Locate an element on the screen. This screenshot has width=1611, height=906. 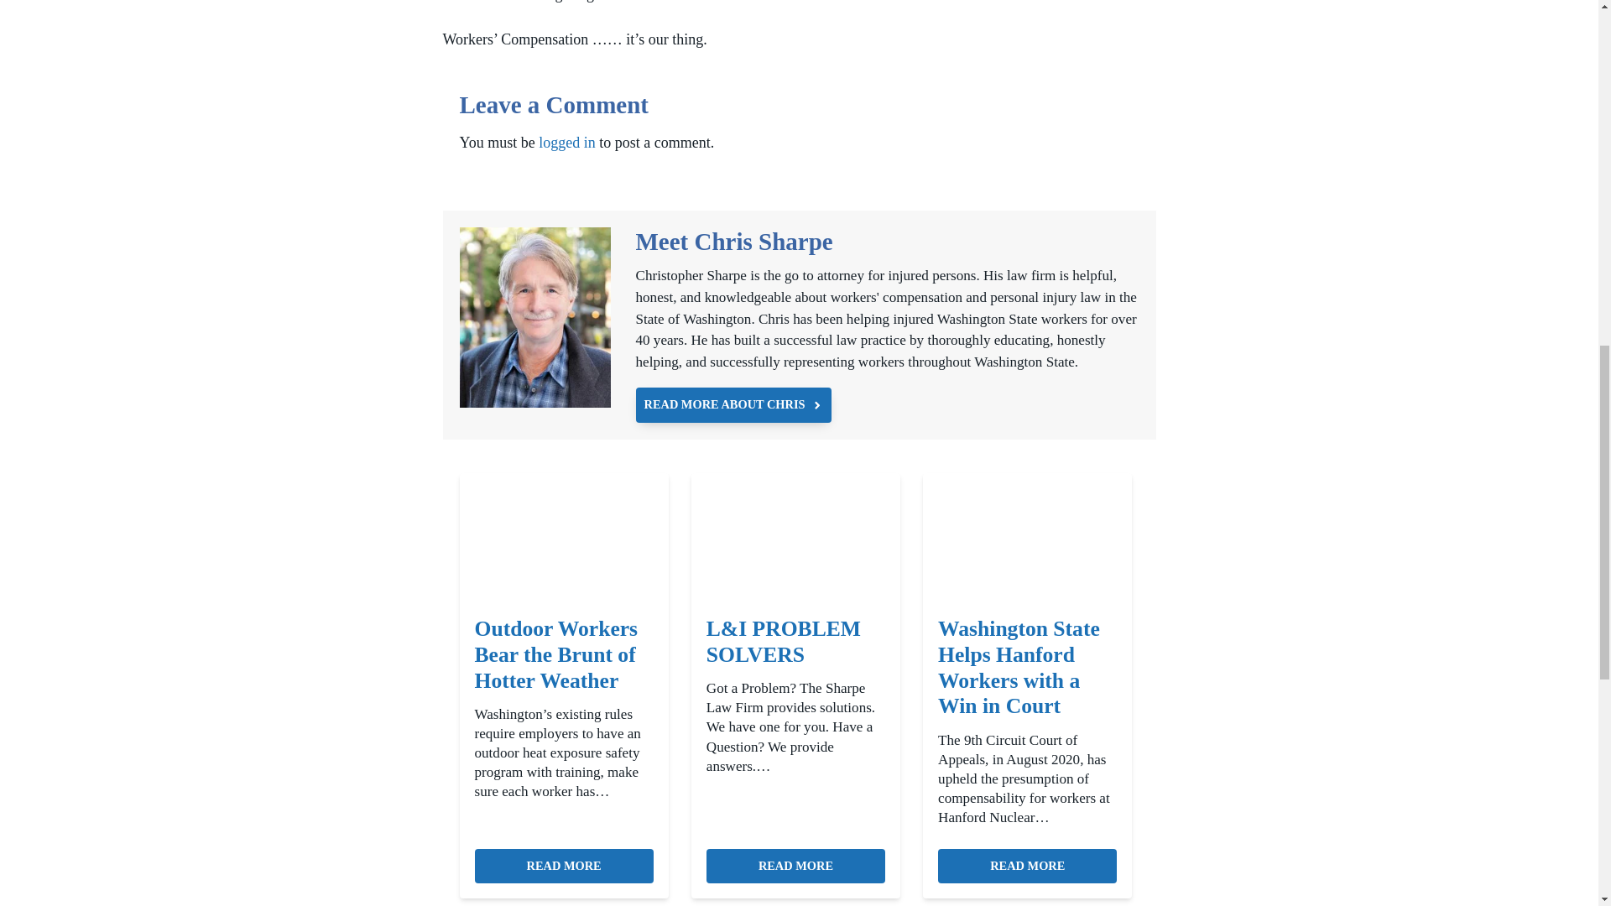
Outdoor Workers Bear the Brunt of Hotter Weather  is located at coordinates (564, 655).